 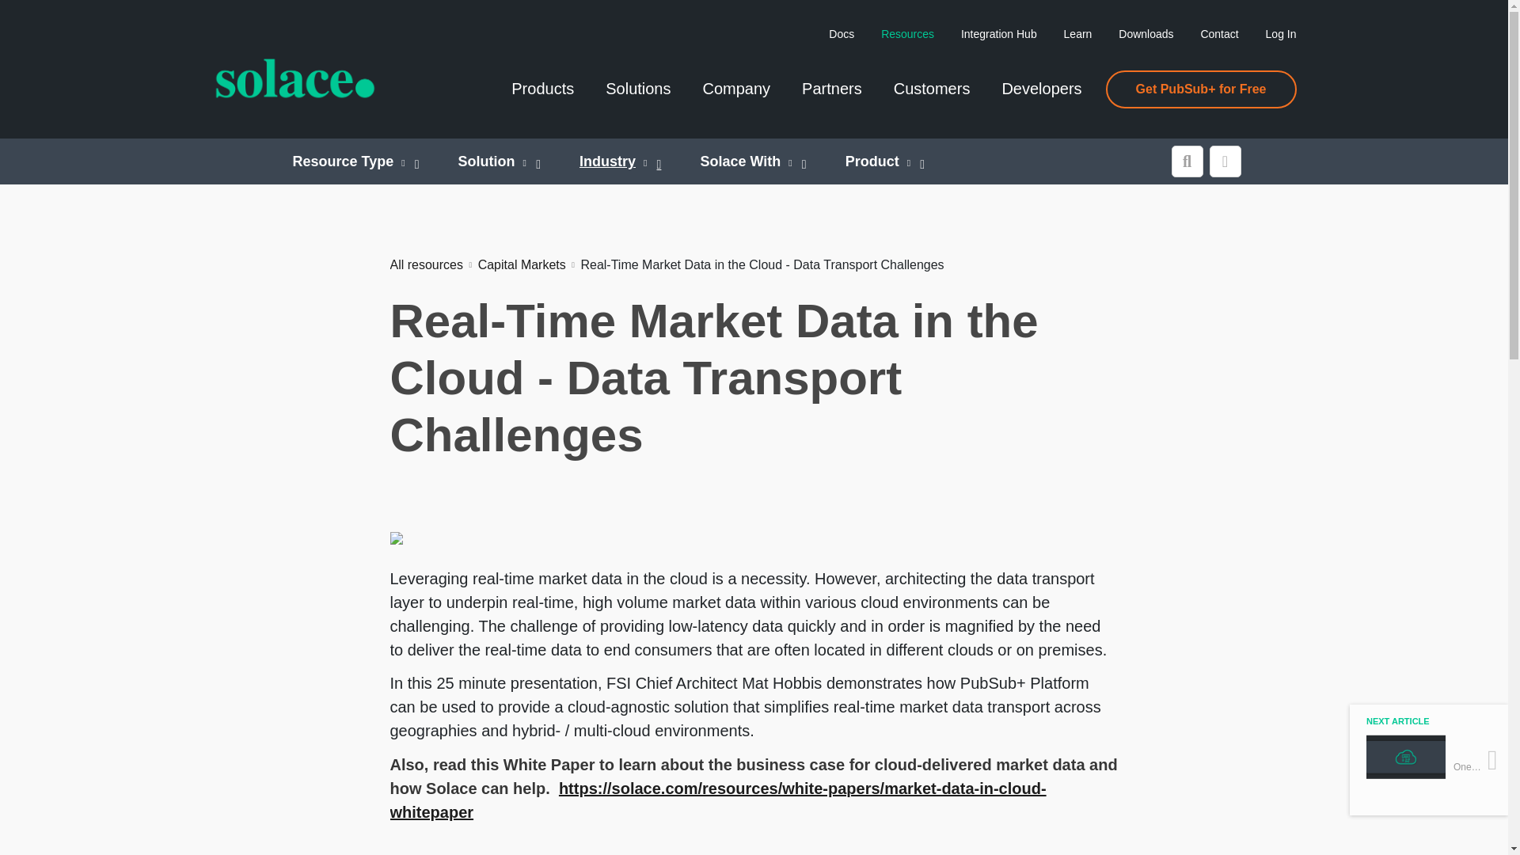 I want to click on Resources, so click(x=907, y=33).